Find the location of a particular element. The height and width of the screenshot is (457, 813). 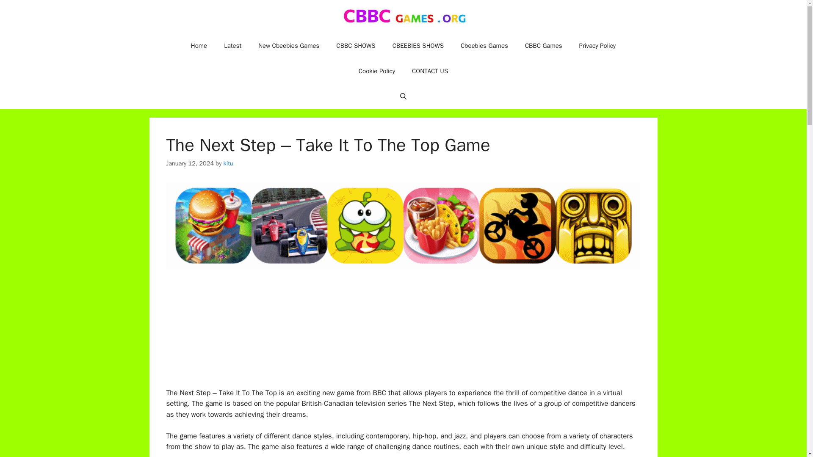

Cookie Policy is located at coordinates (377, 71).